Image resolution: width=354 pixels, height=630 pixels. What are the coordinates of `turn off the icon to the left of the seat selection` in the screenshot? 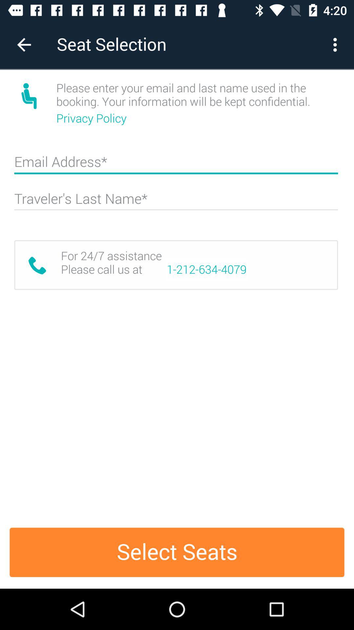 It's located at (24, 45).